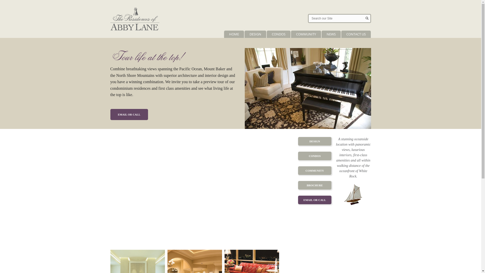  Describe the element at coordinates (315, 200) in the screenshot. I see `EMAIL OR CALL` at that location.